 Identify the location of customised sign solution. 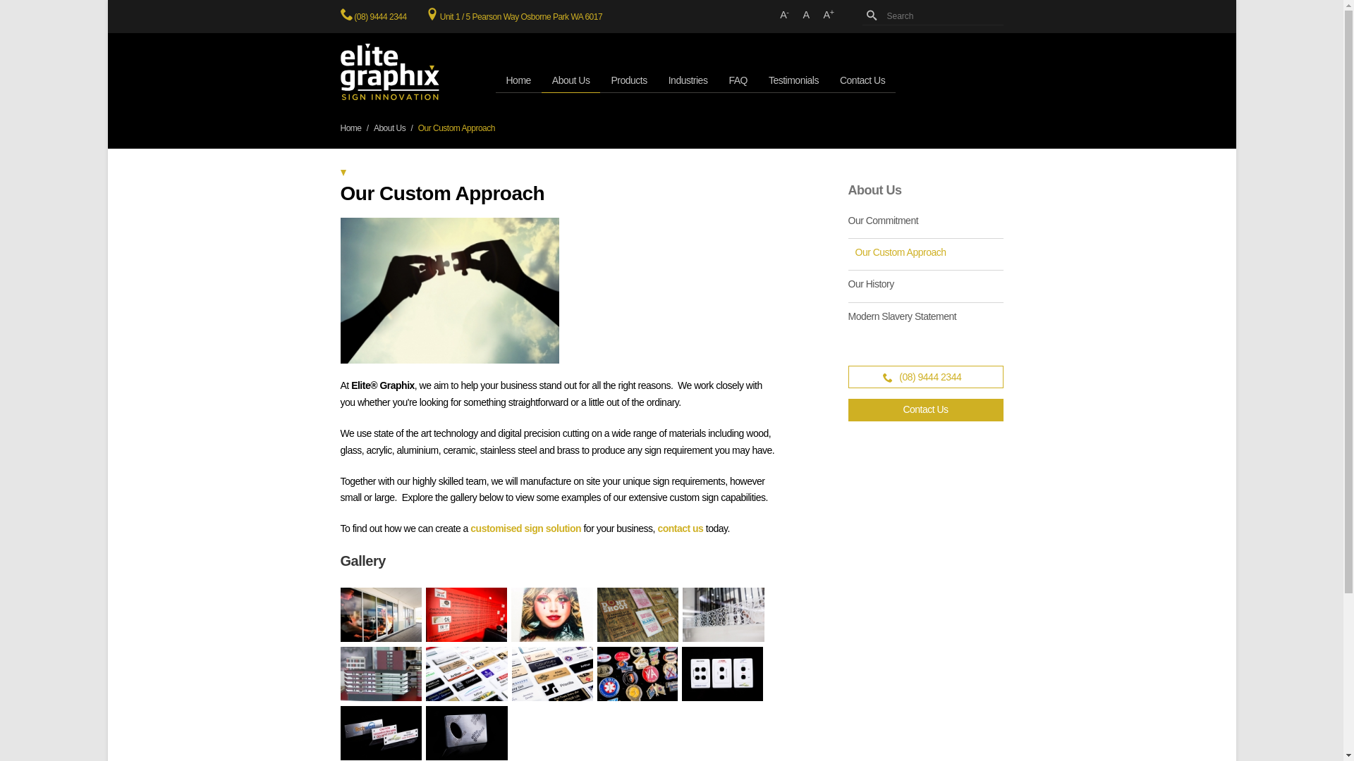
(526, 528).